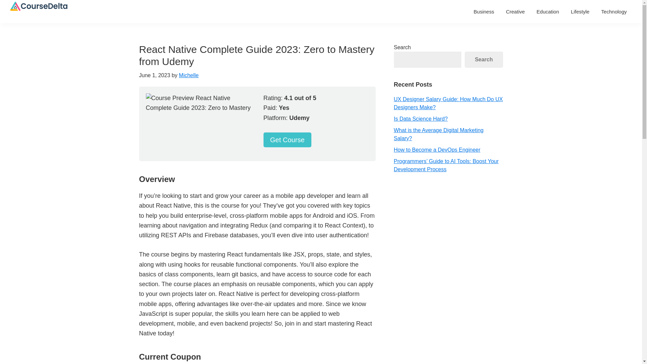 This screenshot has width=647, height=364. Describe the element at coordinates (437, 150) in the screenshot. I see `How to Become a DevOps Engineer` at that location.